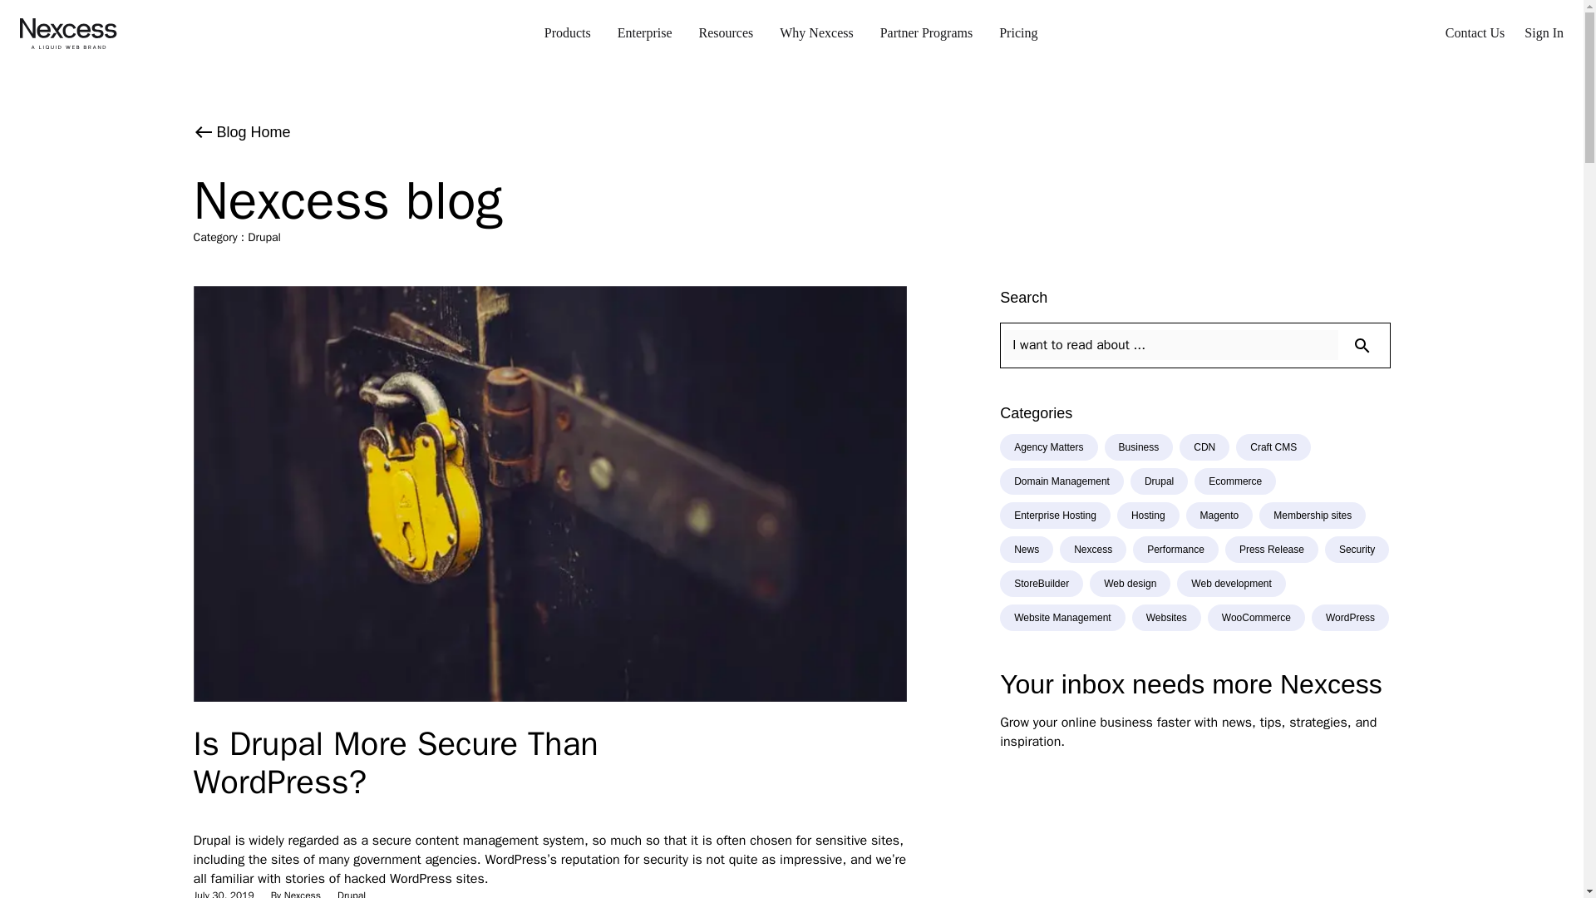 This screenshot has height=898, width=1596. What do you see at coordinates (351, 893) in the screenshot?
I see `Drupal` at bounding box center [351, 893].